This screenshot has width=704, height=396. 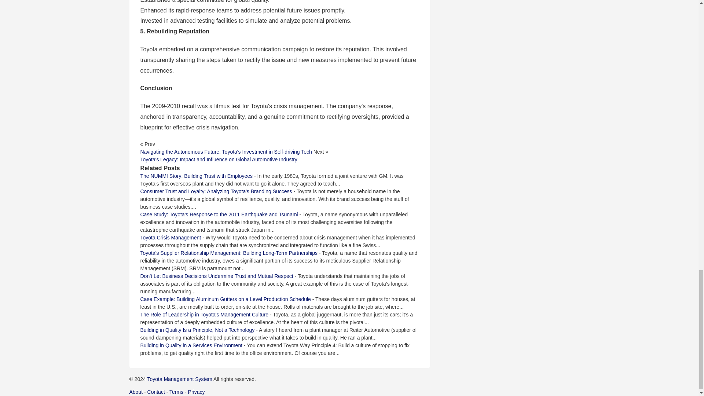 What do you see at coordinates (191, 345) in the screenshot?
I see `Building in Quality in a Services Environment` at bounding box center [191, 345].